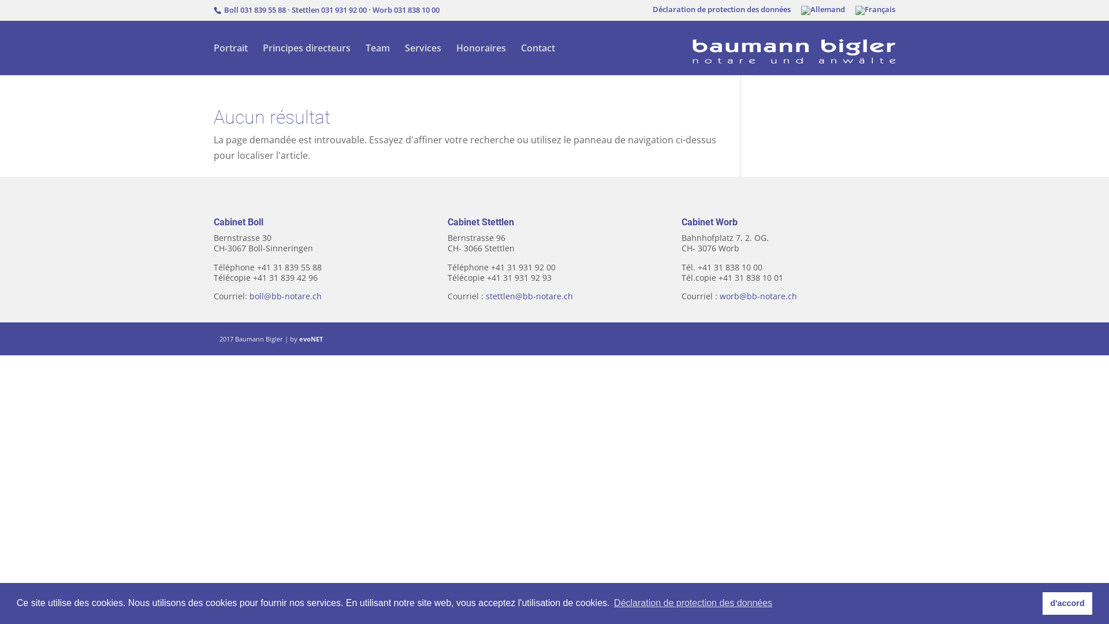 The width and height of the screenshot is (1109, 624). What do you see at coordinates (311, 339) in the screenshot?
I see `evoNET` at bounding box center [311, 339].